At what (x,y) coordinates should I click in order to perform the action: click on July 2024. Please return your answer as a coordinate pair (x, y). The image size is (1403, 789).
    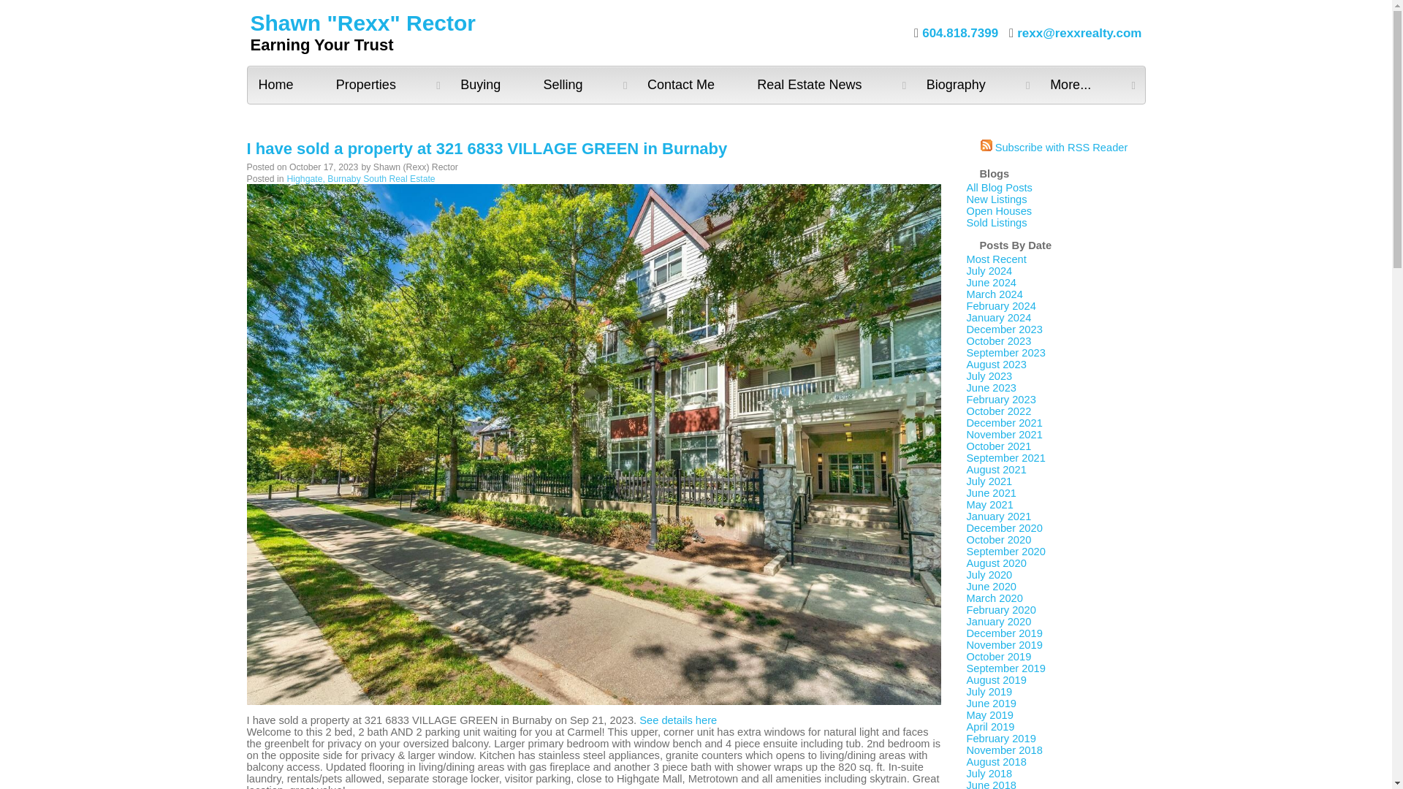
    Looking at the image, I should click on (989, 270).